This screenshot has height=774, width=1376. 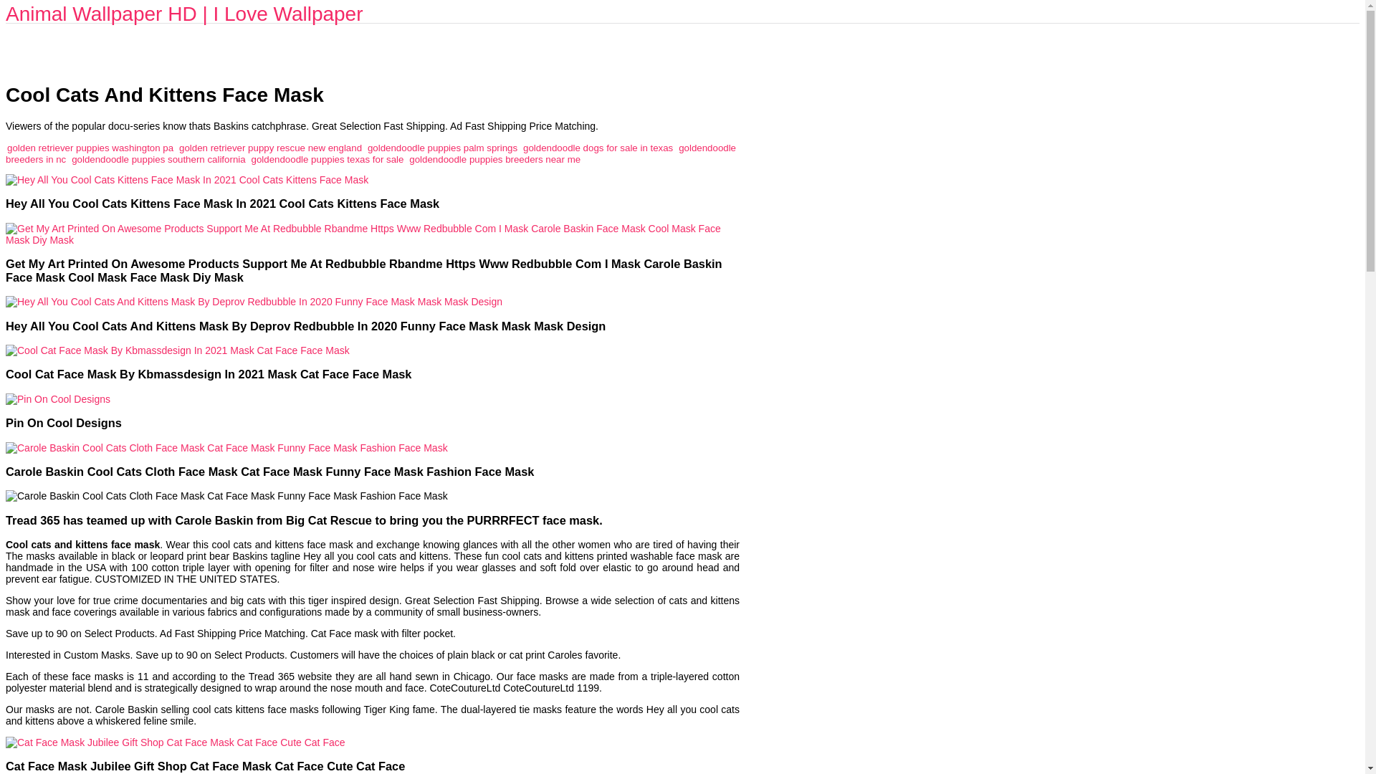 I want to click on goldendoodle puppies palm springs, so click(x=441, y=148).